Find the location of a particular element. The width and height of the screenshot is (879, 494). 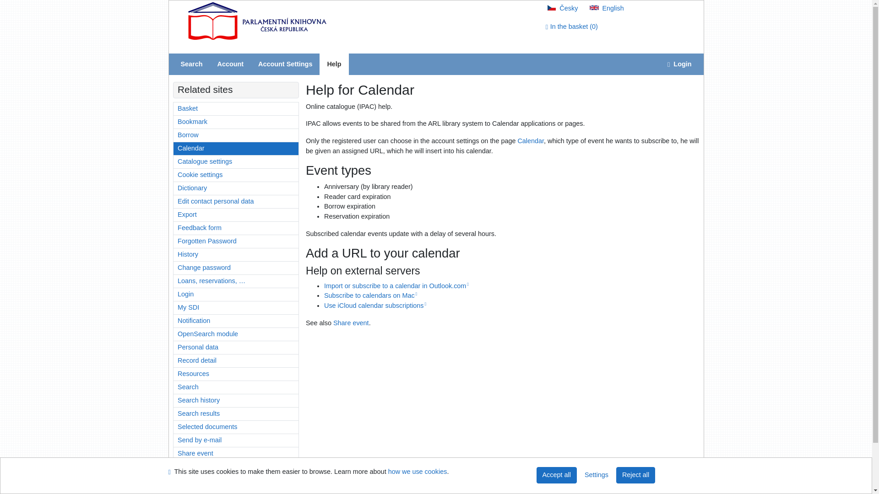

Catalogue settings is located at coordinates (236, 162).